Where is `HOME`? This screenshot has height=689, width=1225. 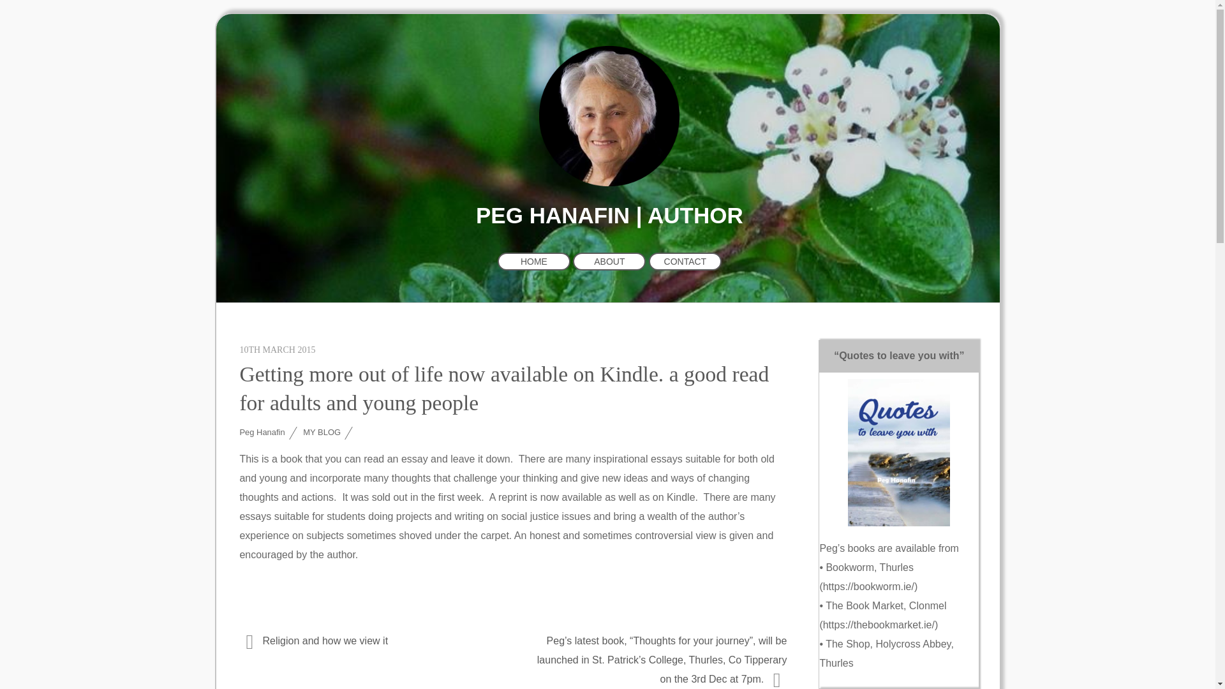
HOME is located at coordinates (533, 262).